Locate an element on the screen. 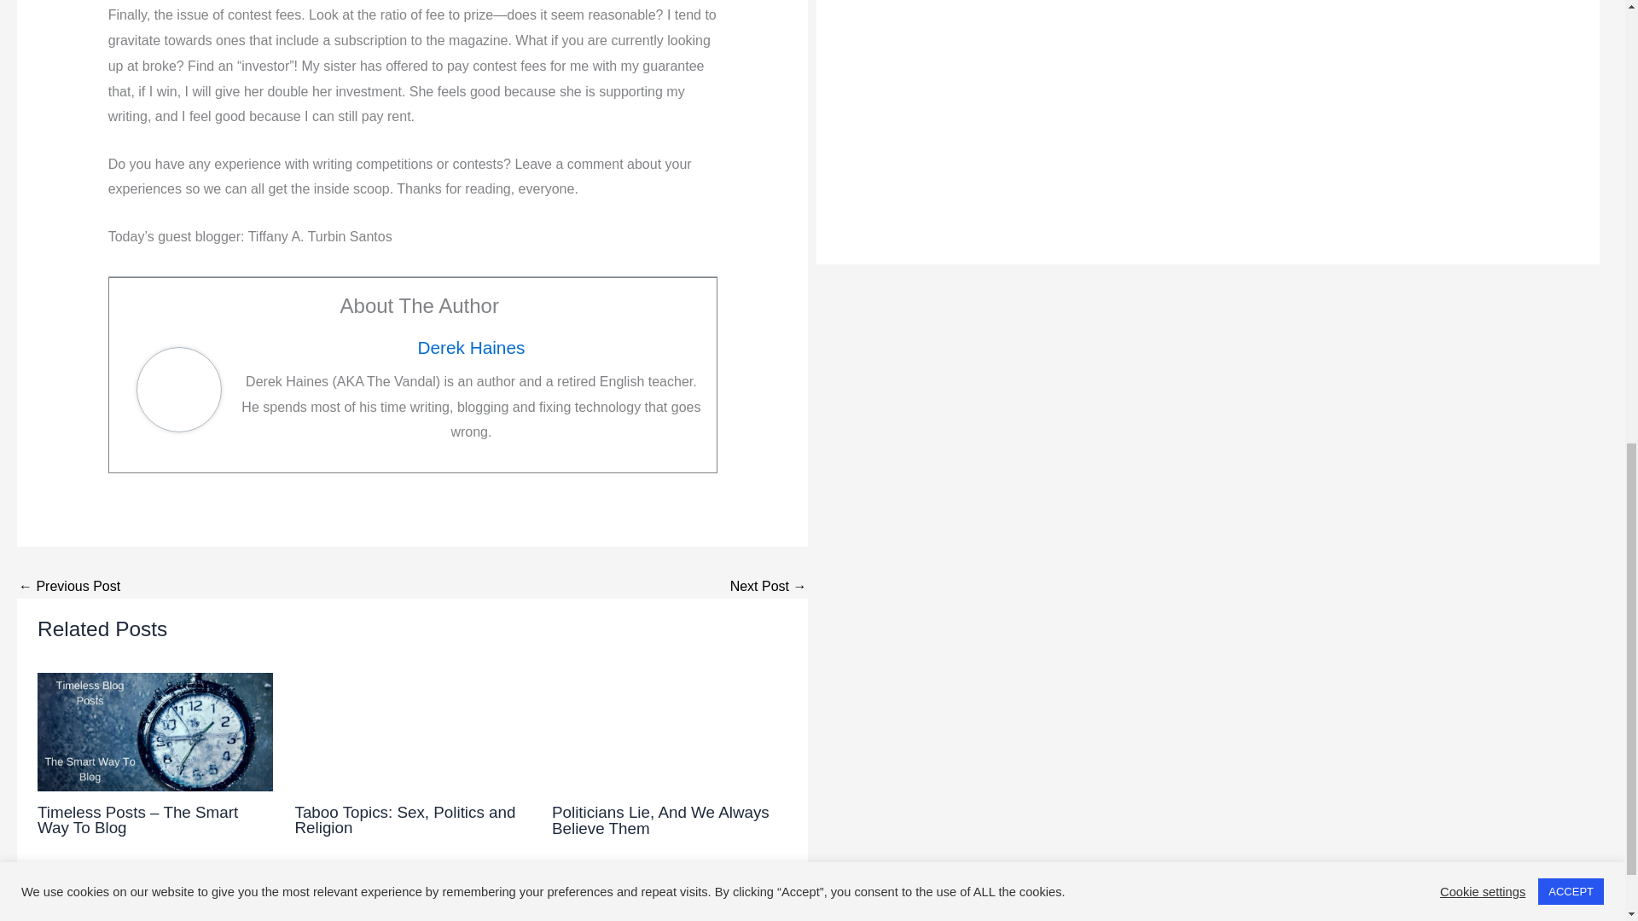 This screenshot has width=1638, height=921. Politicians Lie, And We Always Believe Them is located at coordinates (660, 820).